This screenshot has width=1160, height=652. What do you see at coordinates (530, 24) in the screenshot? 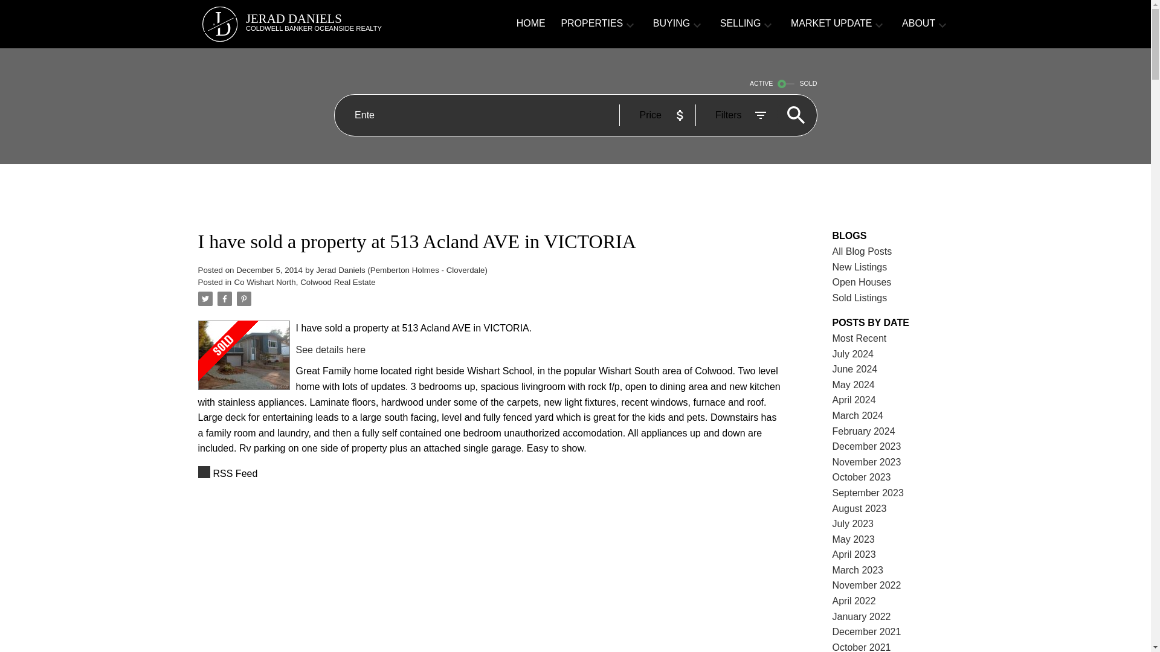
I see `HOME` at bounding box center [530, 24].